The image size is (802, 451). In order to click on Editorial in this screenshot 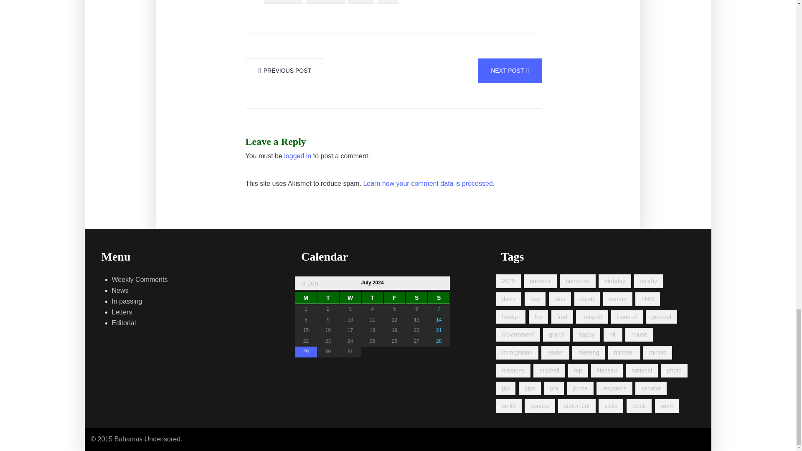, I will do `click(124, 323)`.